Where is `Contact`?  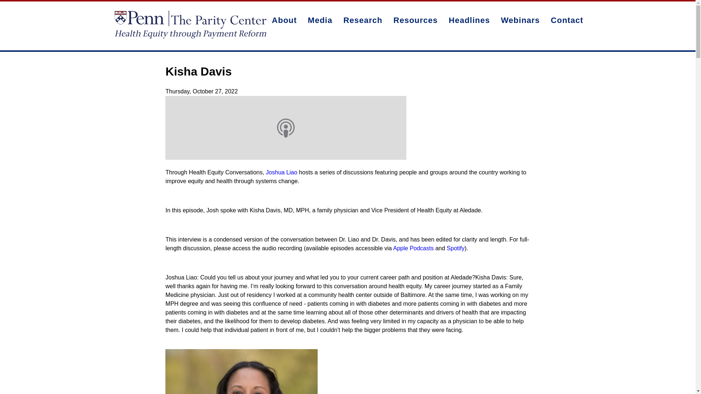
Contact is located at coordinates (567, 20).